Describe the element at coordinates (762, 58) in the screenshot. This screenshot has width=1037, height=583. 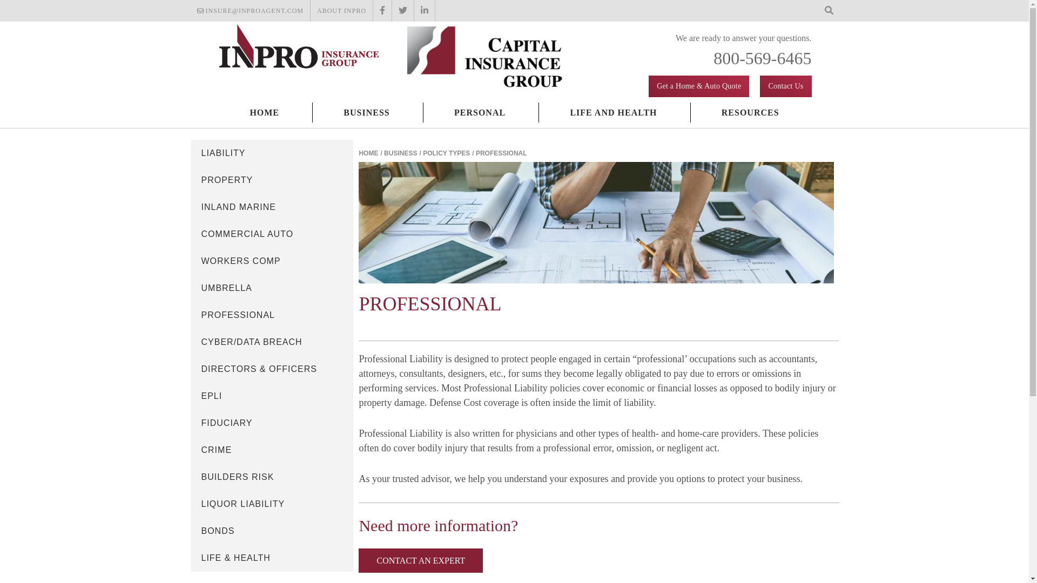
I see `800-569-6465` at that location.